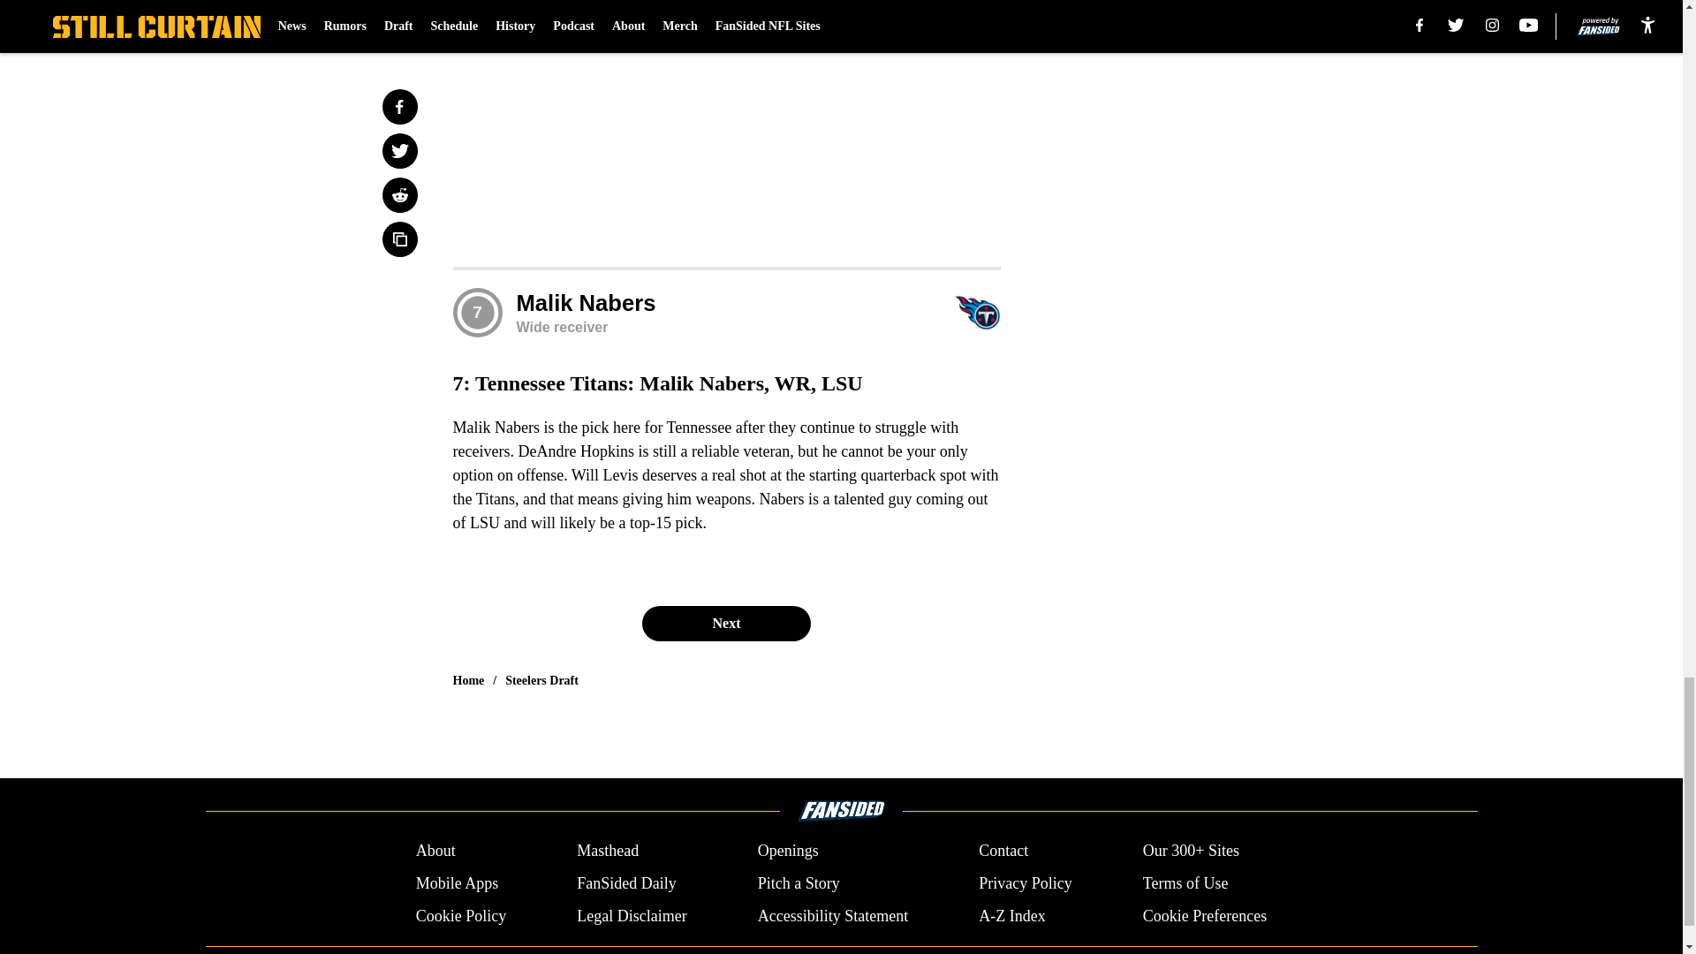  What do you see at coordinates (468, 680) in the screenshot?
I see `Home` at bounding box center [468, 680].